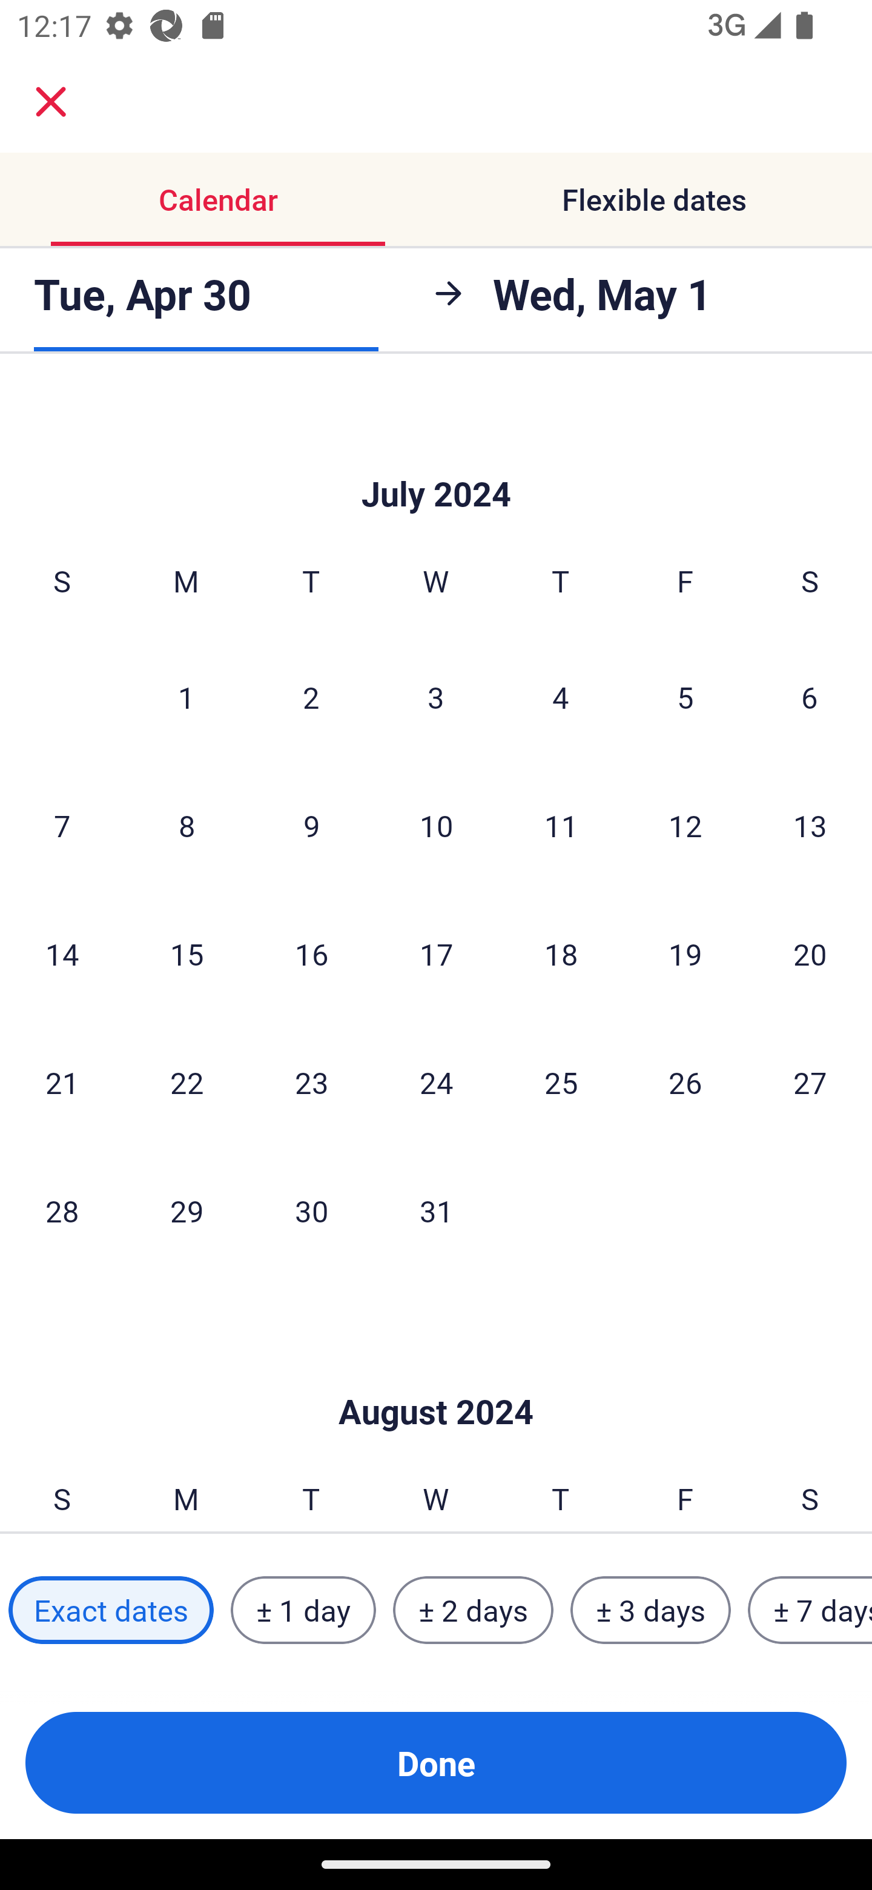 The image size is (872, 1890). Describe the element at coordinates (62, 954) in the screenshot. I see `14 Sunday, July 14, 2024` at that location.